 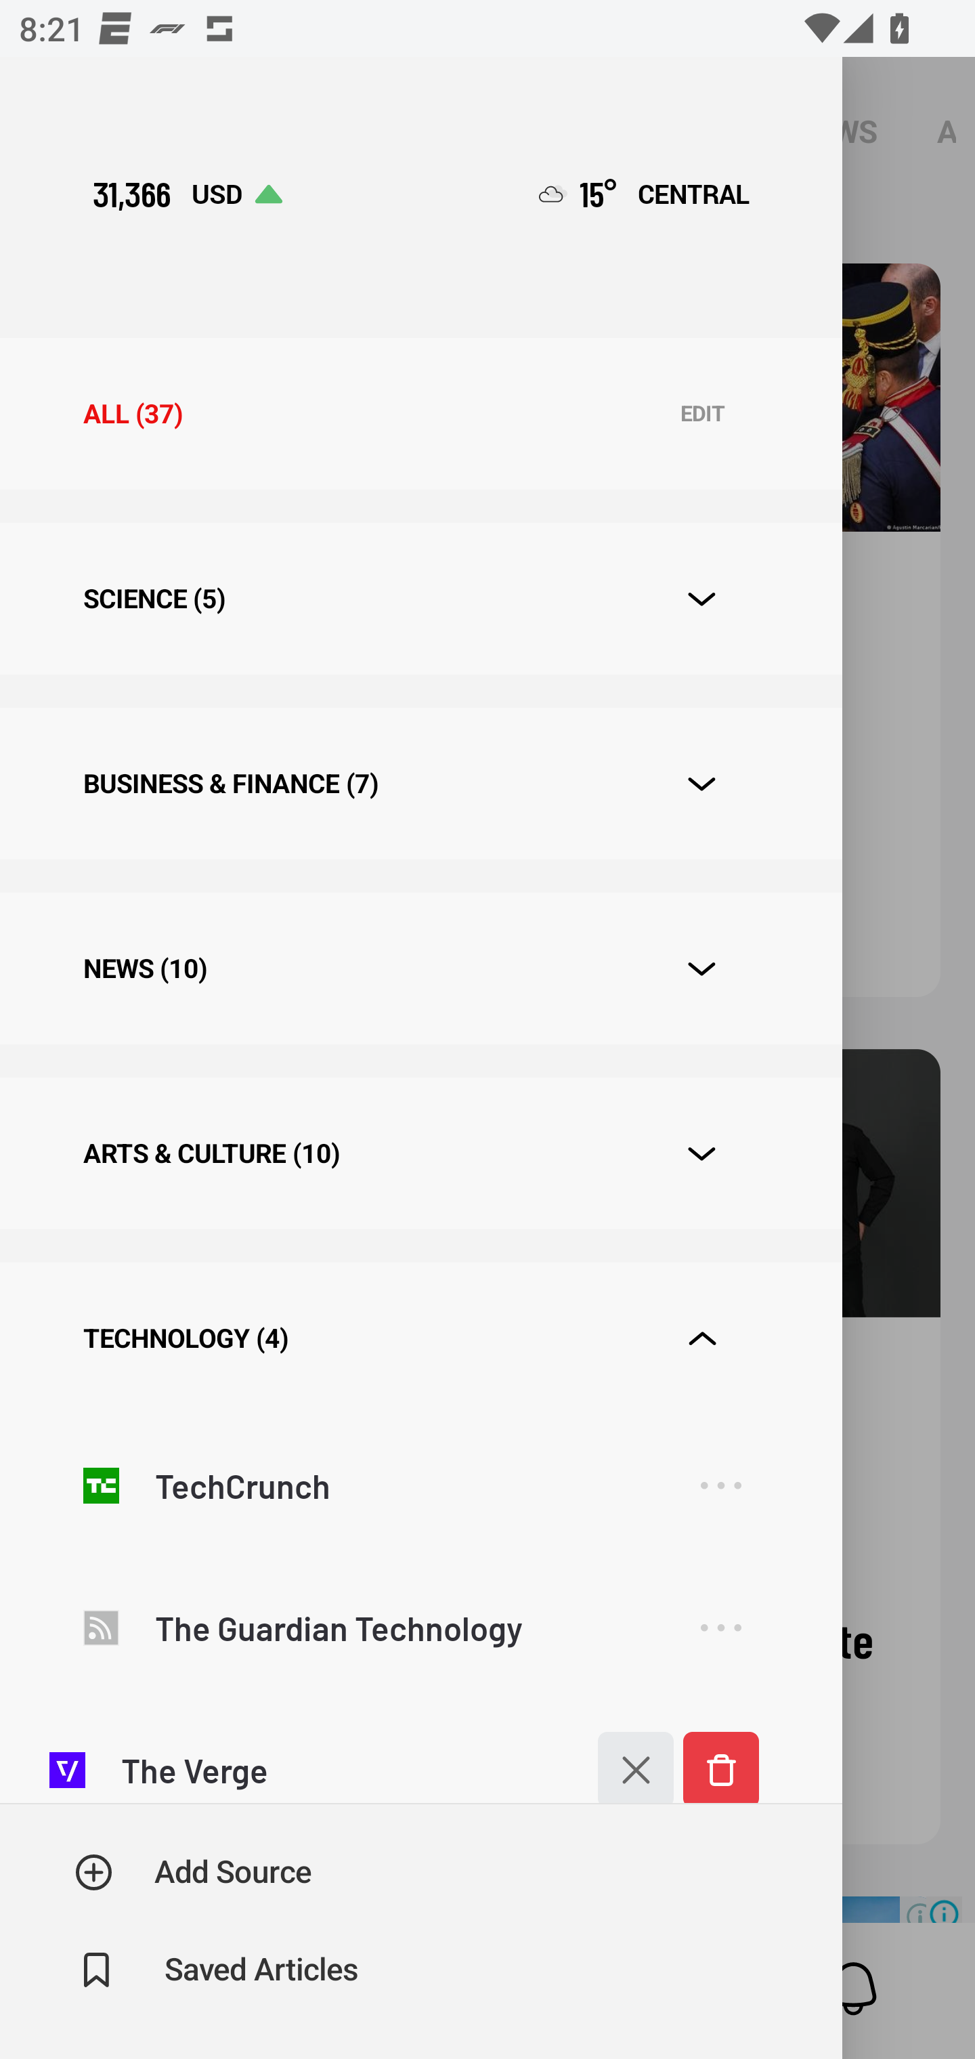 I want to click on NEWS  (10) Expand Button, so click(x=420, y=969).